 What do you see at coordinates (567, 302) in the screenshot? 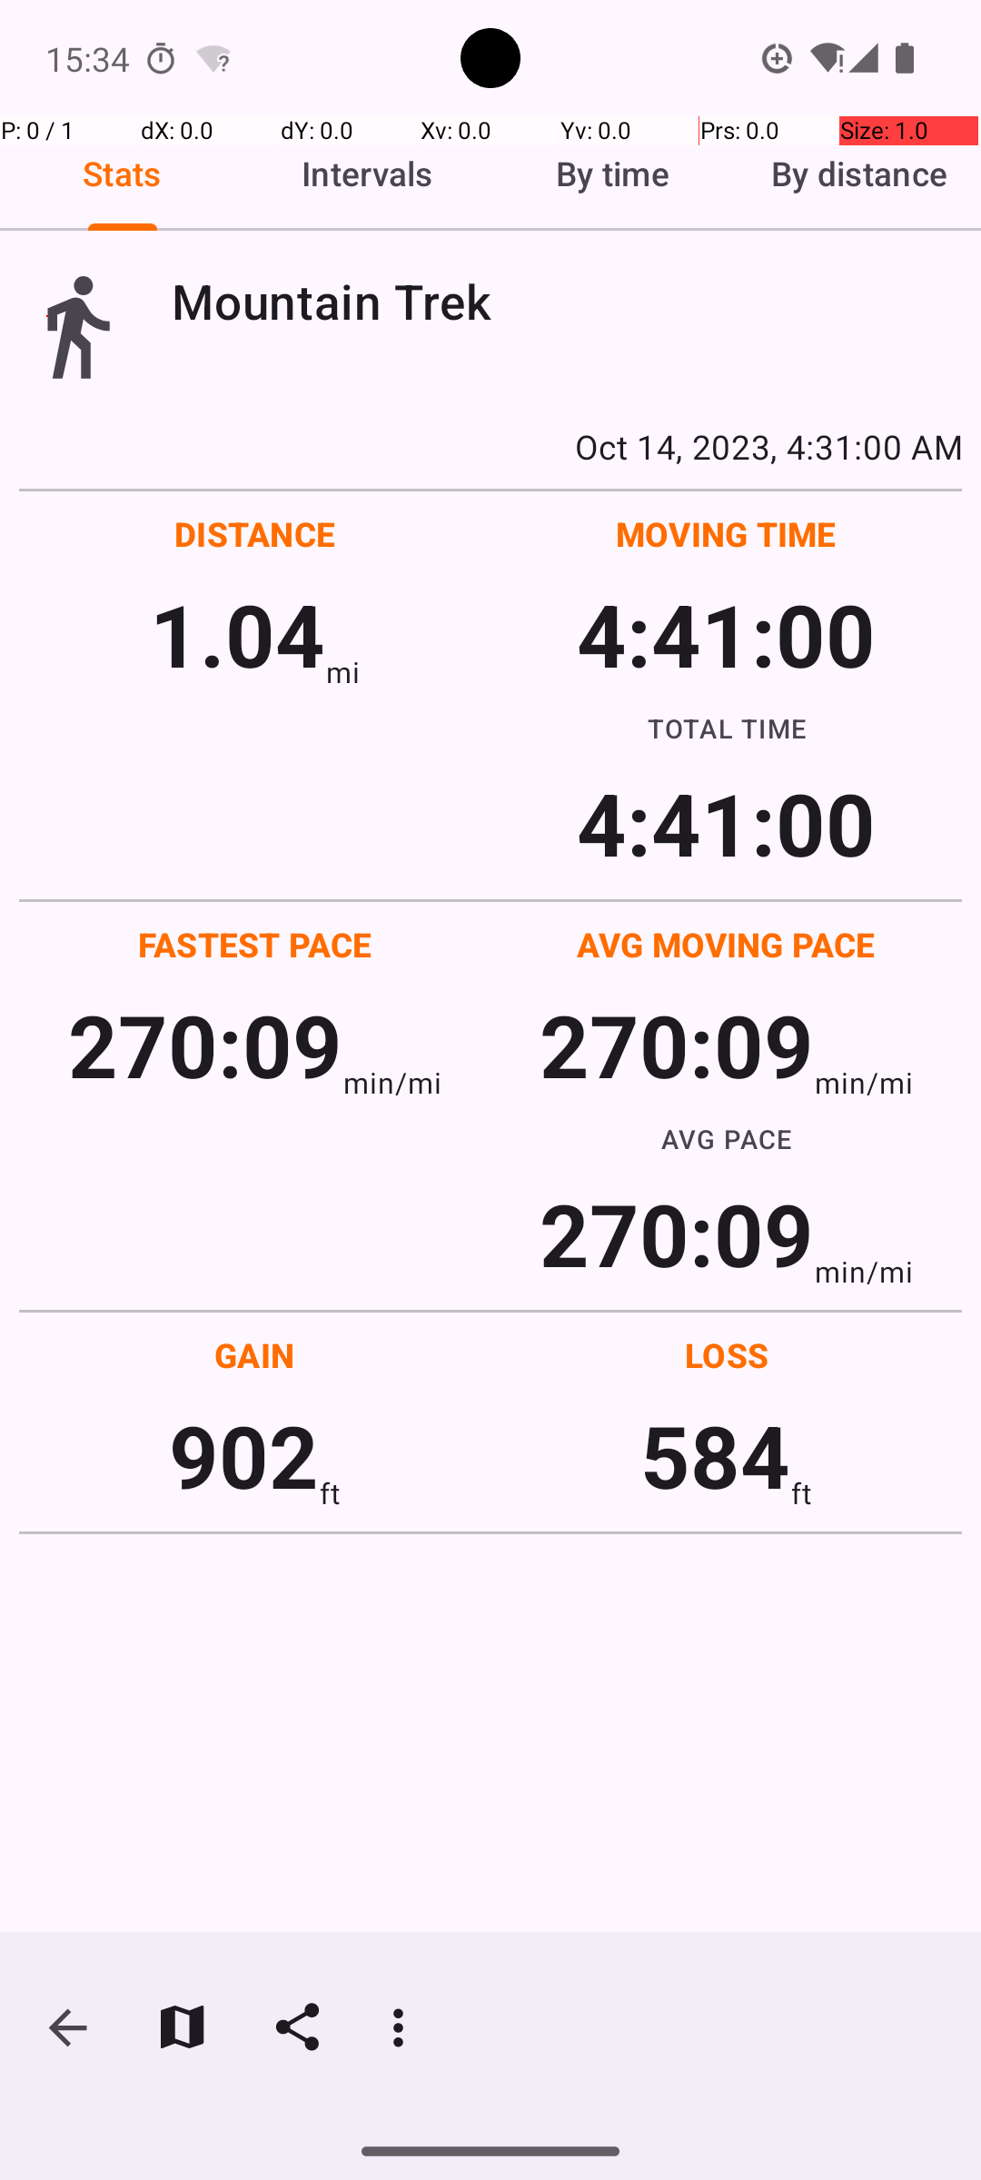
I see `Mountain Trek` at bounding box center [567, 302].